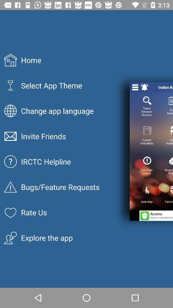 The height and width of the screenshot is (308, 173). Describe the element at coordinates (156, 216) in the screenshot. I see `turn off the icon to the right of rate us icon` at that location.